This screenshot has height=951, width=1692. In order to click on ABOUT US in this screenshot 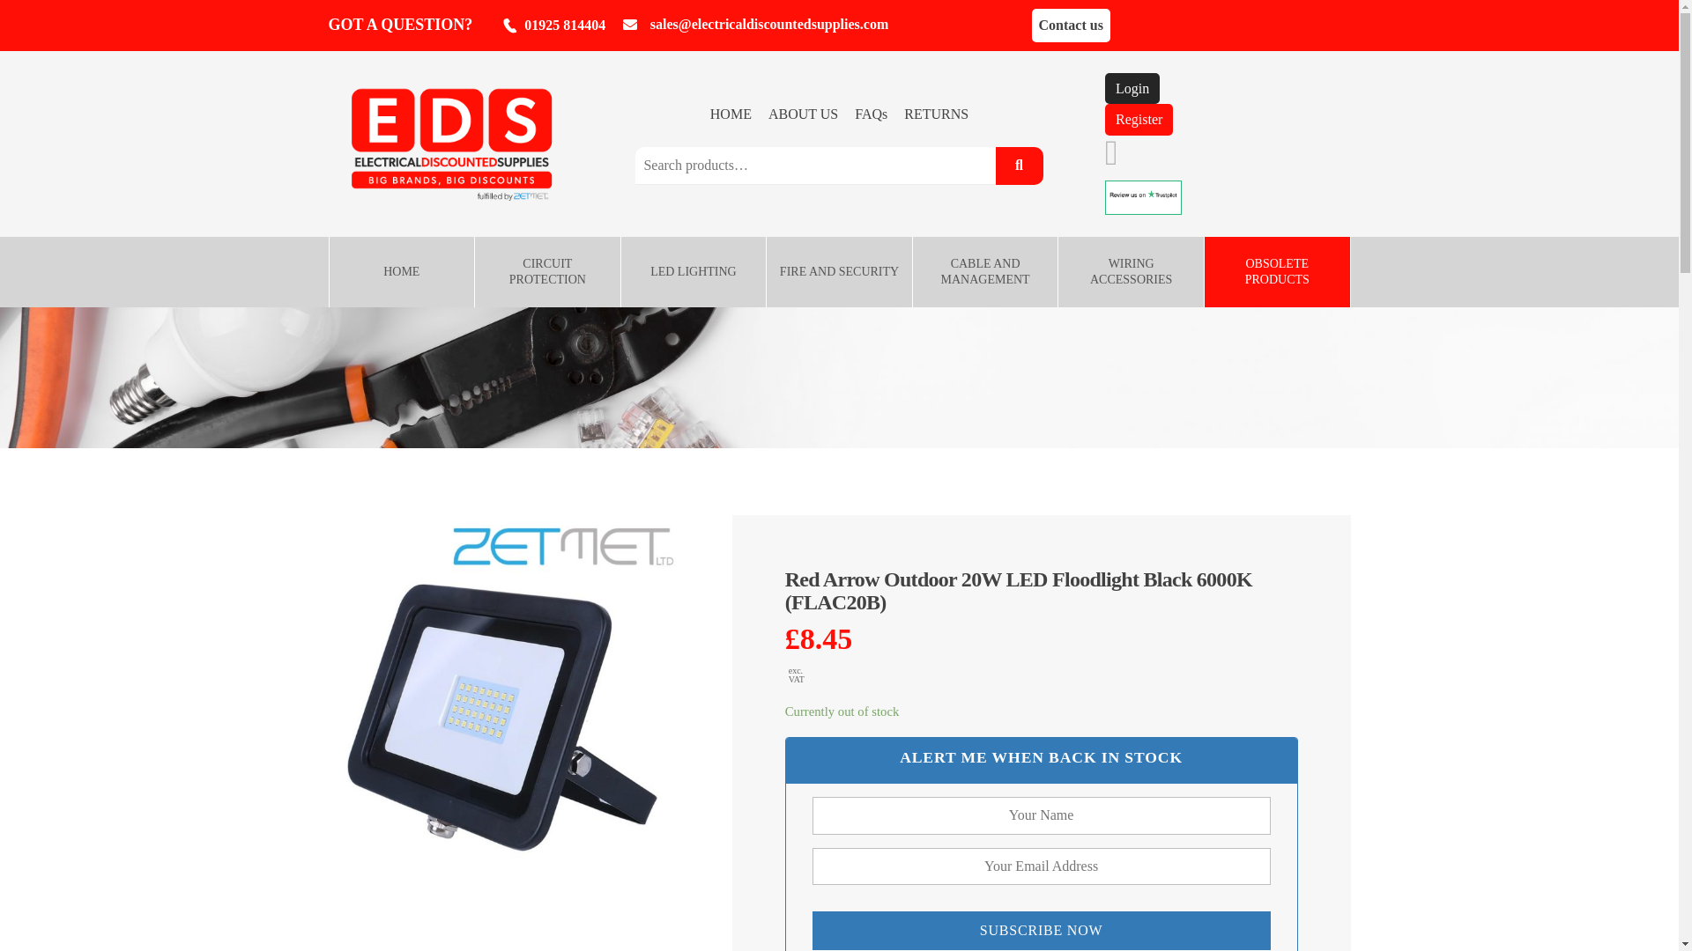, I will do `click(802, 114)`.